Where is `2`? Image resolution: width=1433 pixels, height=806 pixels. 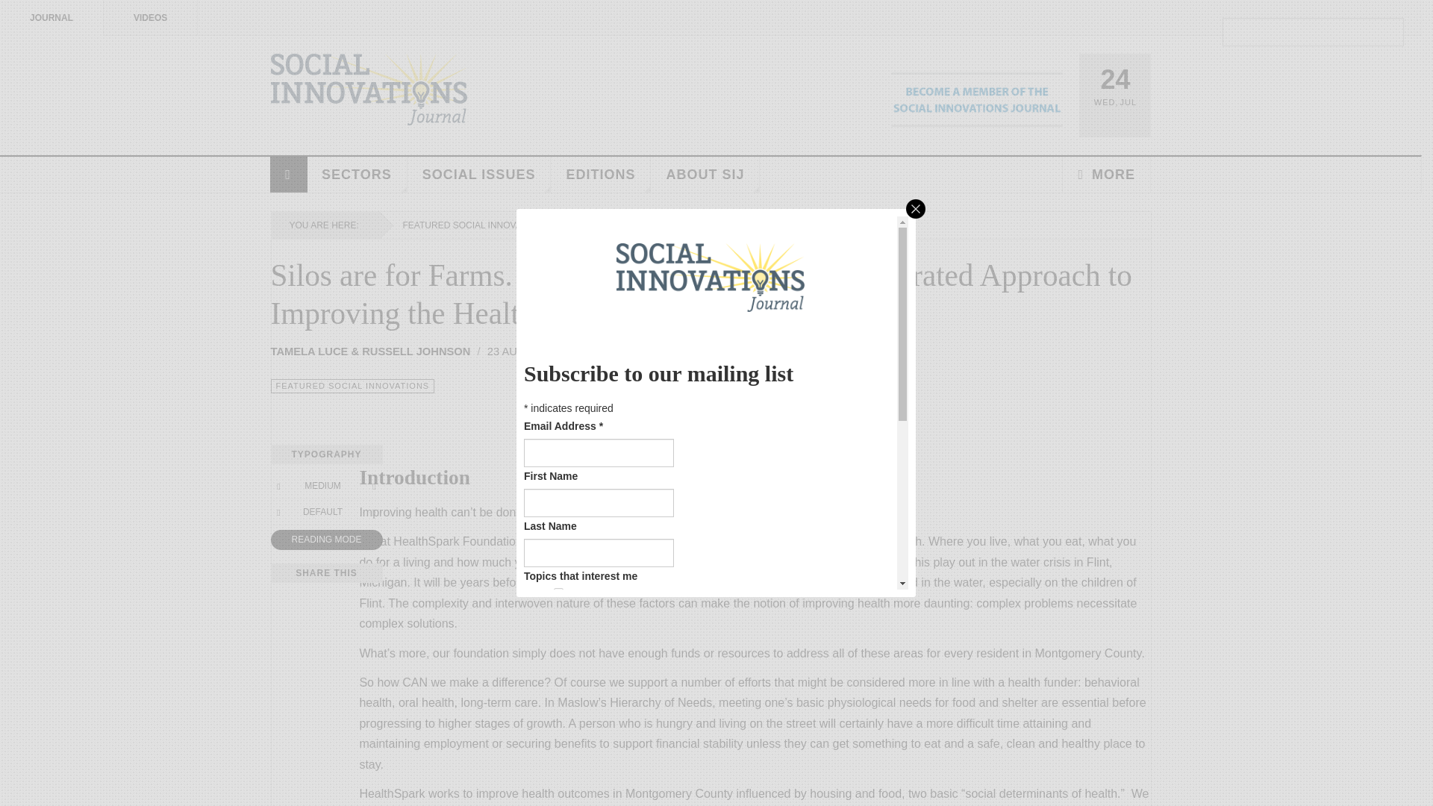 2 is located at coordinates (558, 614).